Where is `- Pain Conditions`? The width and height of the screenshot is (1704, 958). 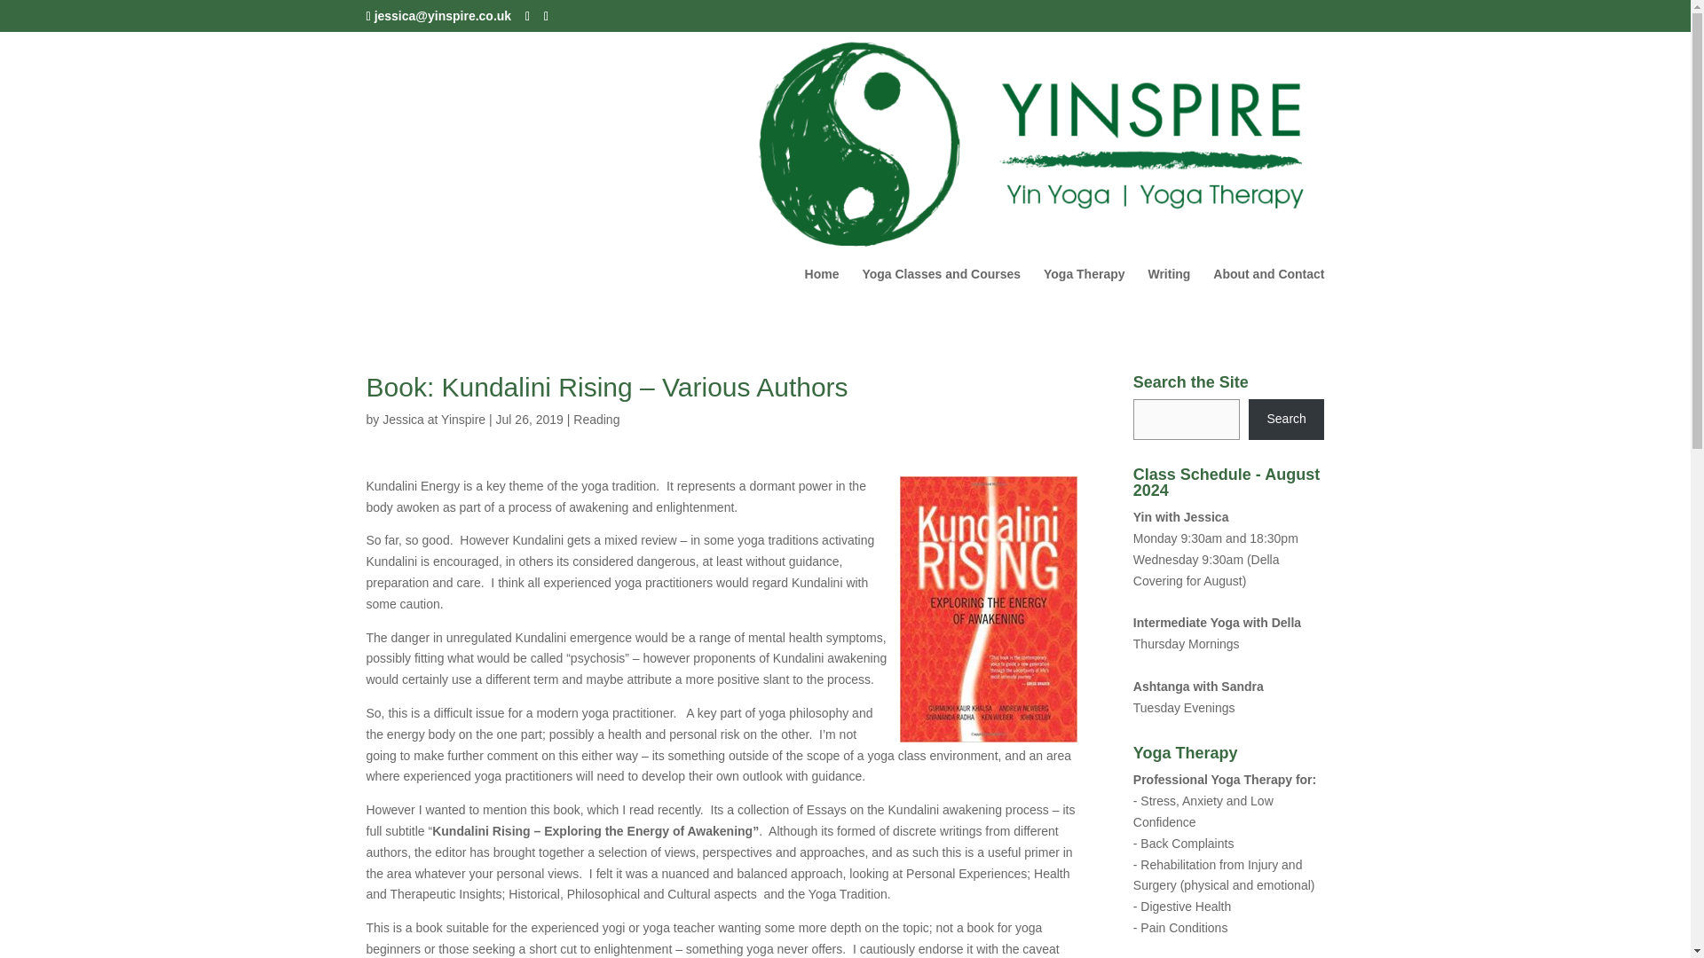 - Pain Conditions is located at coordinates (1180, 928).